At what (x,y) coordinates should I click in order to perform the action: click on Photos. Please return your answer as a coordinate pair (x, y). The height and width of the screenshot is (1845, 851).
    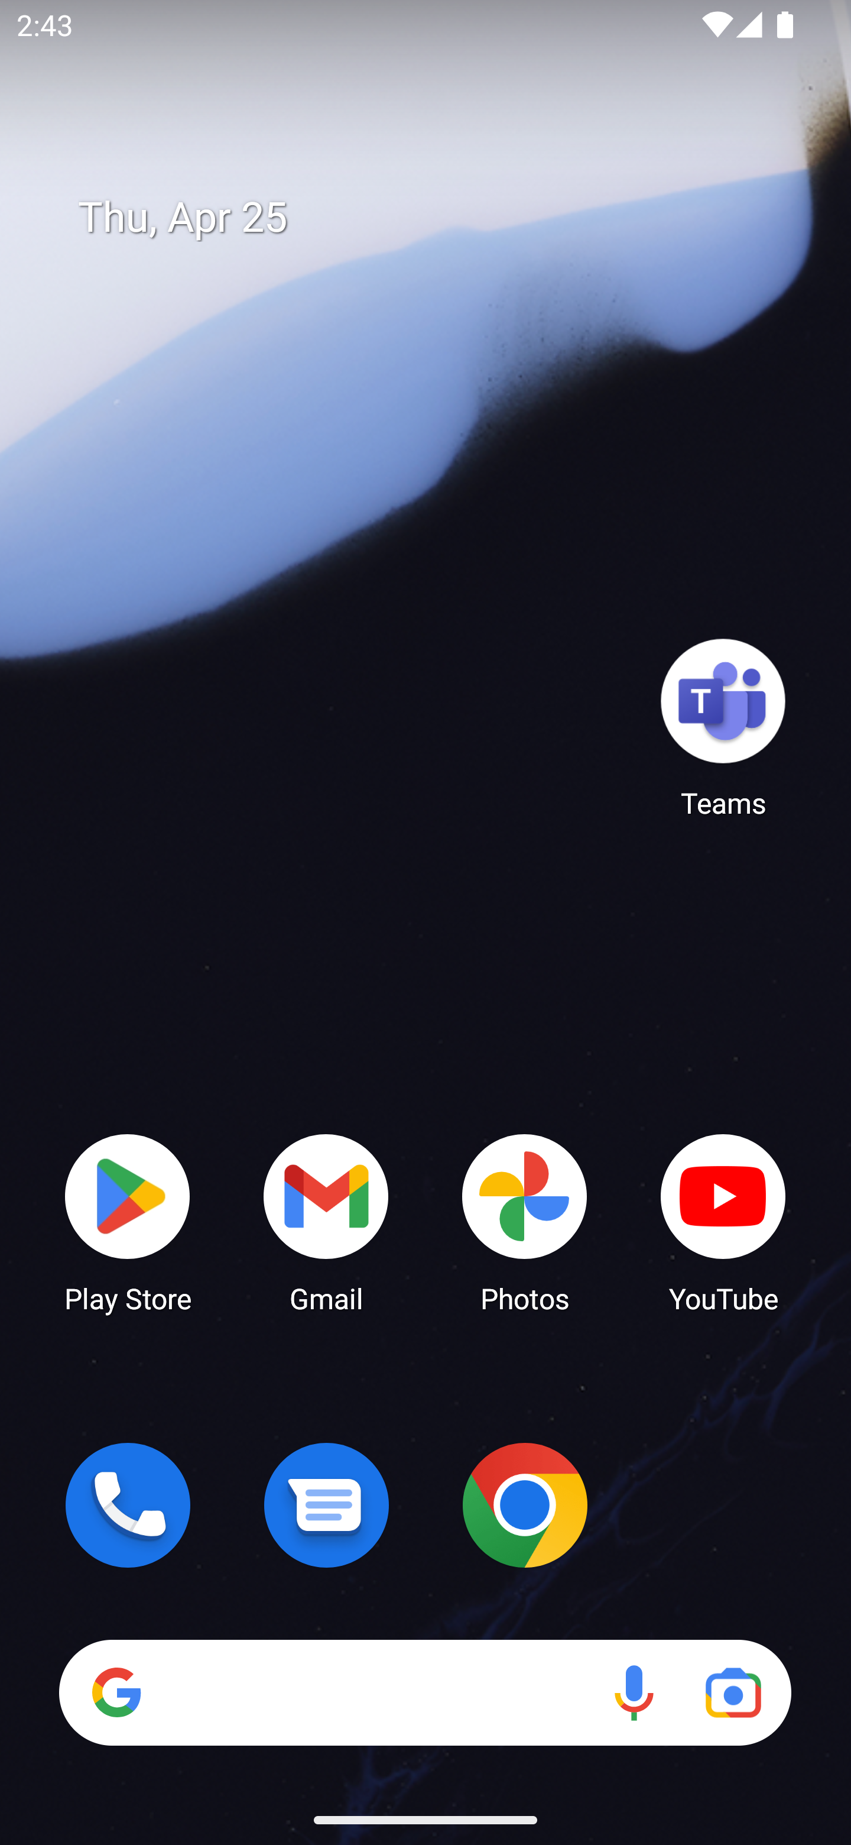
    Looking at the image, I should click on (525, 1222).